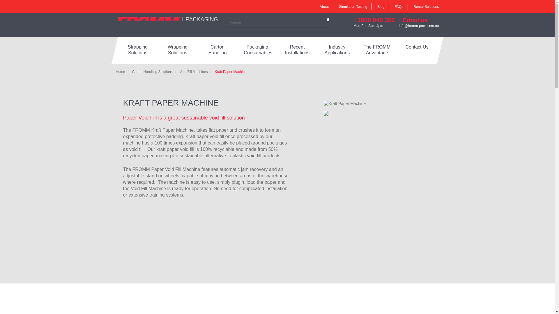  What do you see at coordinates (178, 50) in the screenshot?
I see `Wrapping Solutions` at bounding box center [178, 50].